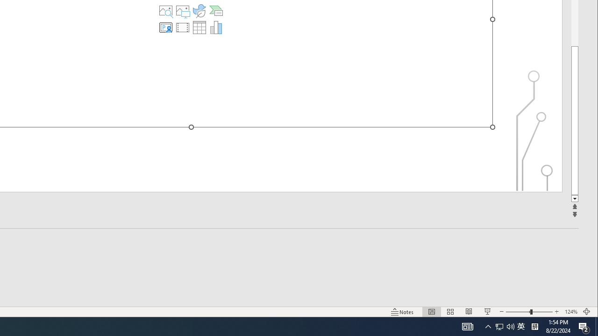 The width and height of the screenshot is (598, 336). Describe the element at coordinates (505, 327) in the screenshot. I see `User Promoted Notification Area` at that location.